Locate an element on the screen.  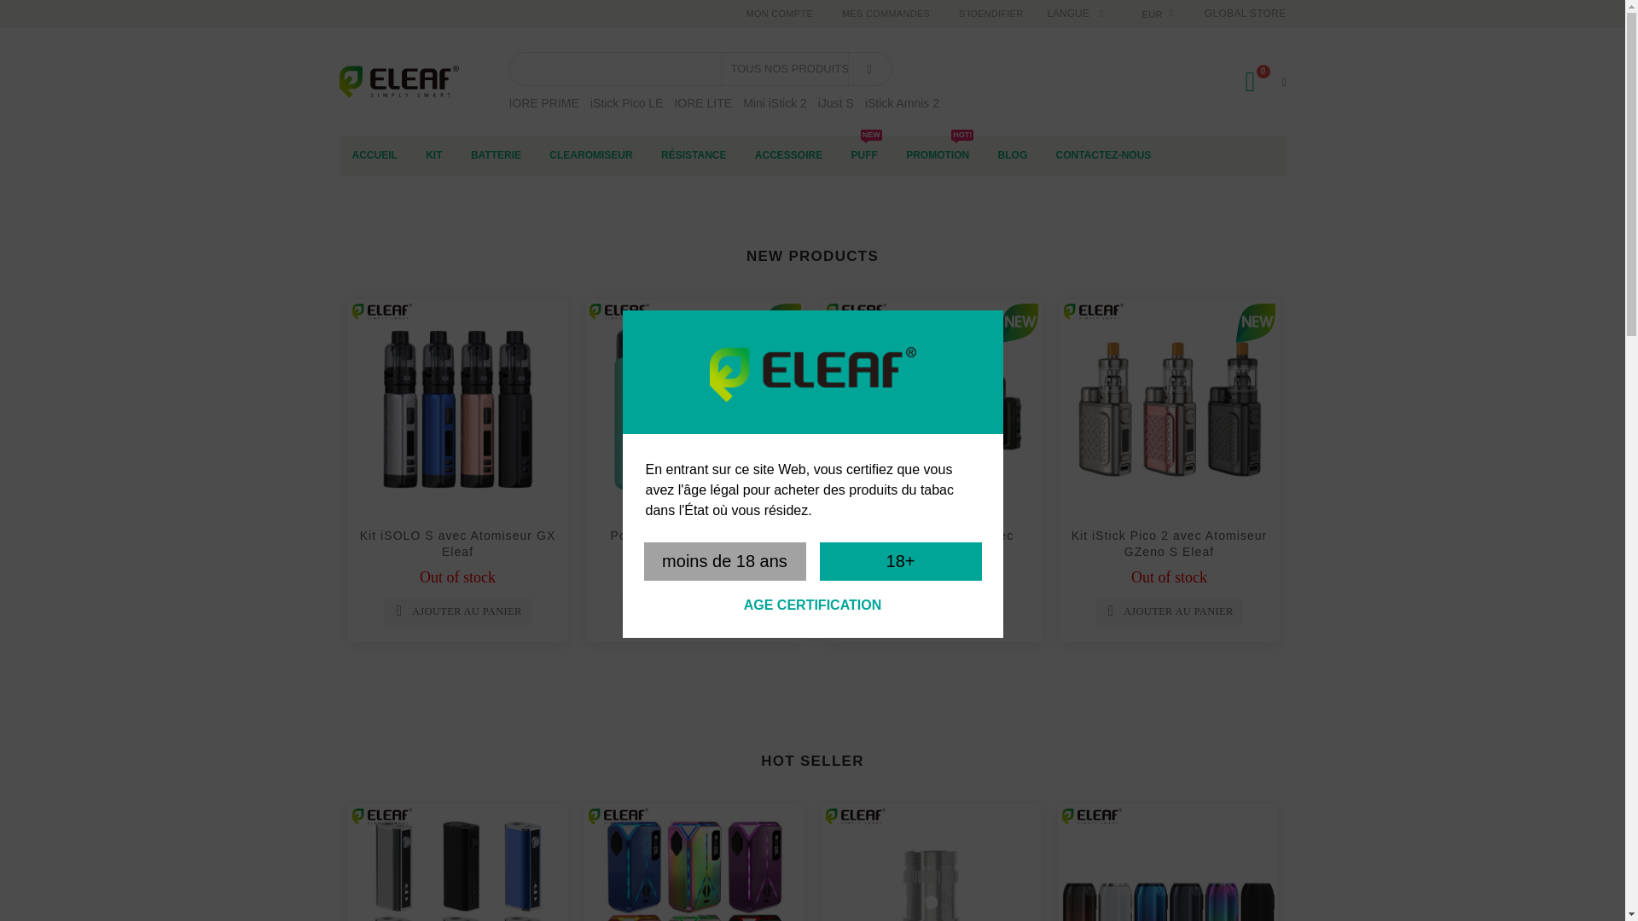
BLOG is located at coordinates (1013, 155).